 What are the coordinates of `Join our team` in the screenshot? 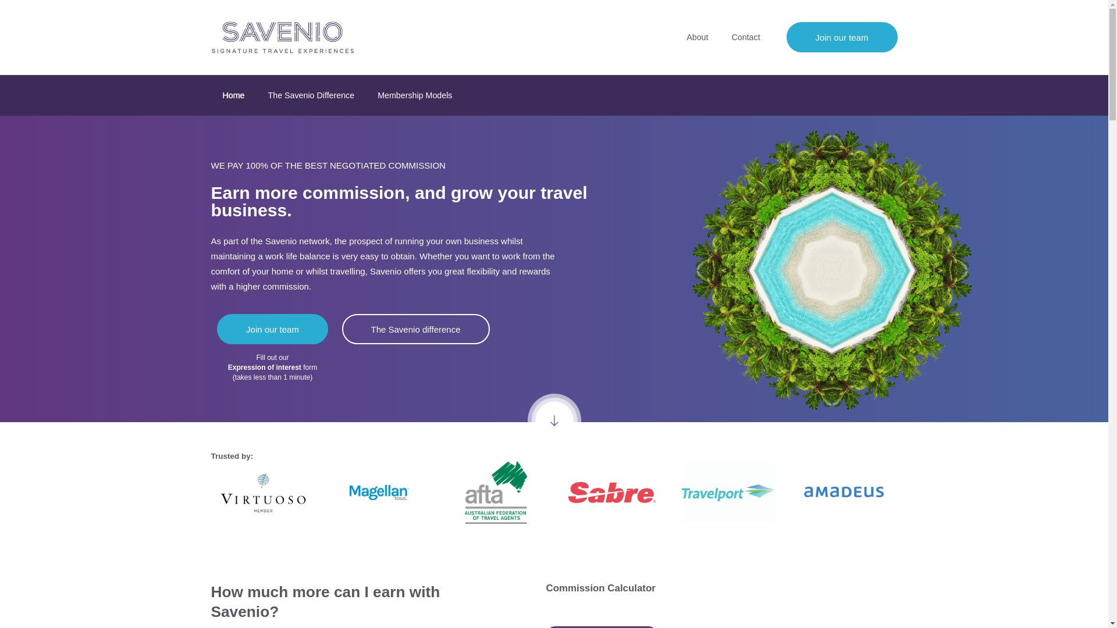 It's located at (842, 37).